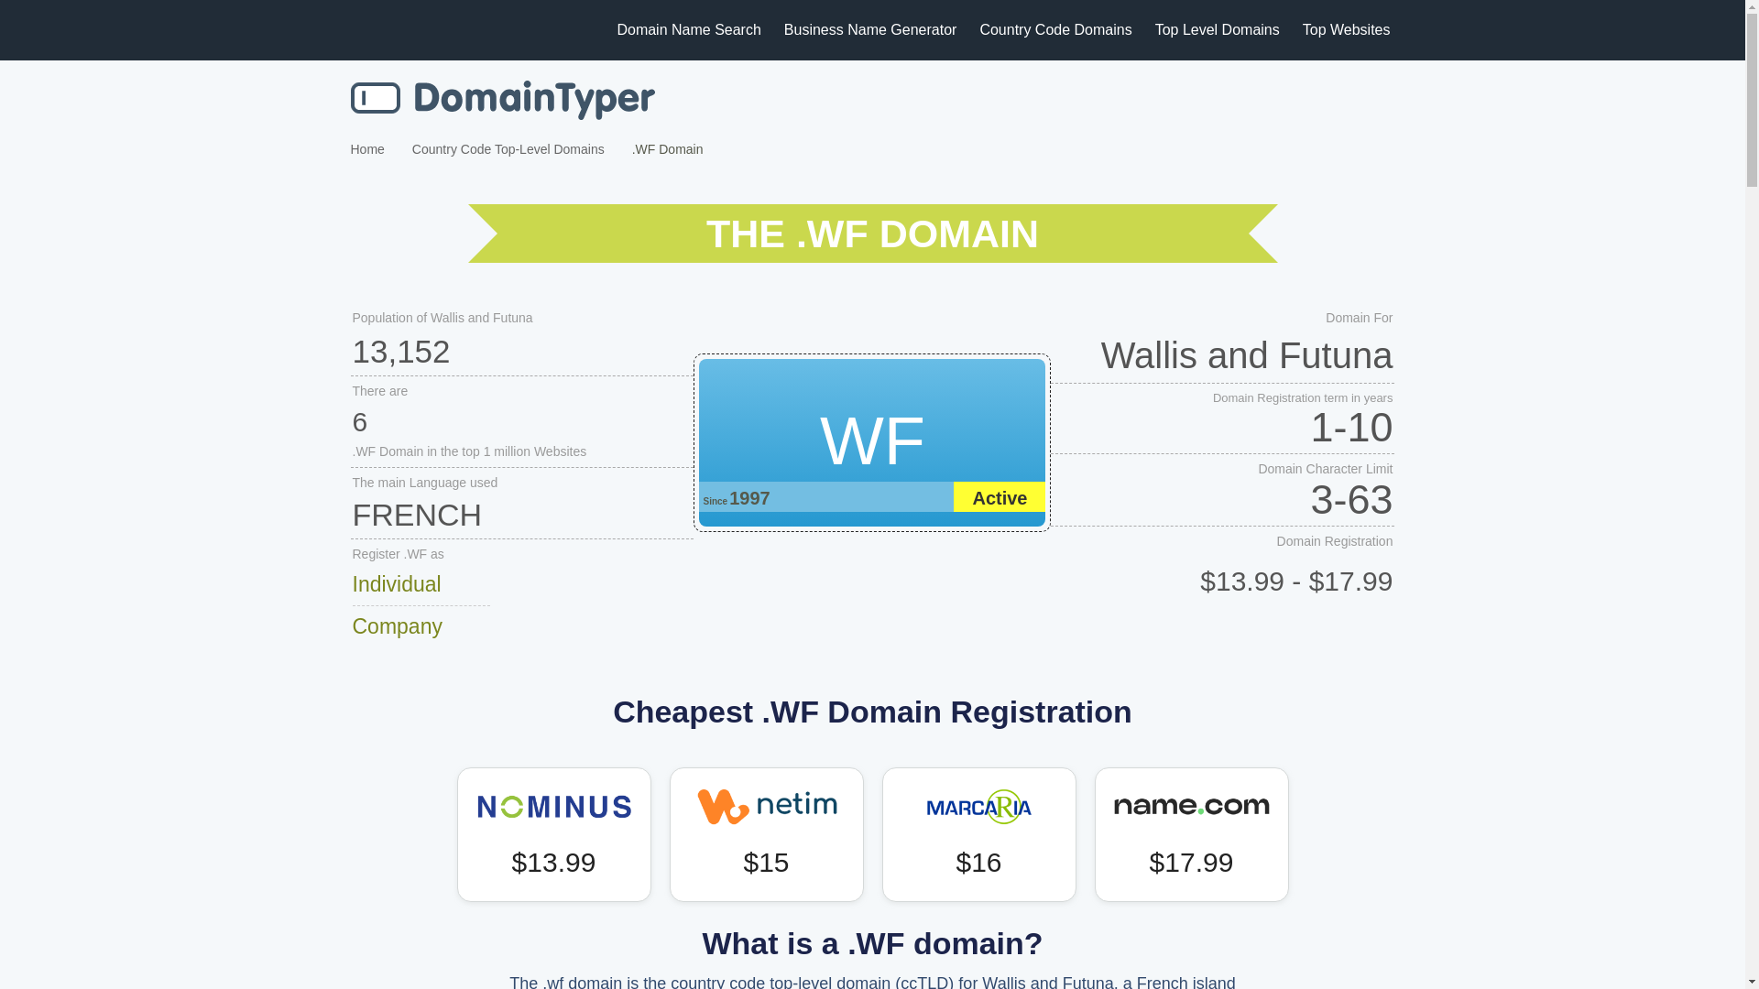 Image resolution: width=1759 pixels, height=989 pixels. What do you see at coordinates (366, 148) in the screenshot?
I see `Home` at bounding box center [366, 148].